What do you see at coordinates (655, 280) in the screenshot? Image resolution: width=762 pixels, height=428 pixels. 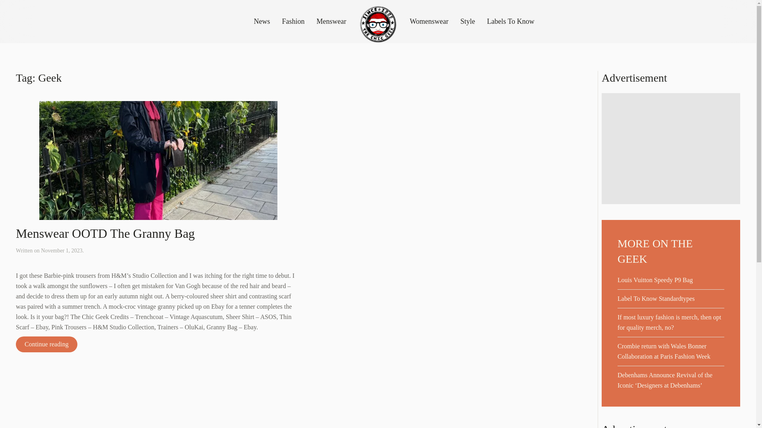 I see `Louis Vuitton Speedy P9 Bag` at bounding box center [655, 280].